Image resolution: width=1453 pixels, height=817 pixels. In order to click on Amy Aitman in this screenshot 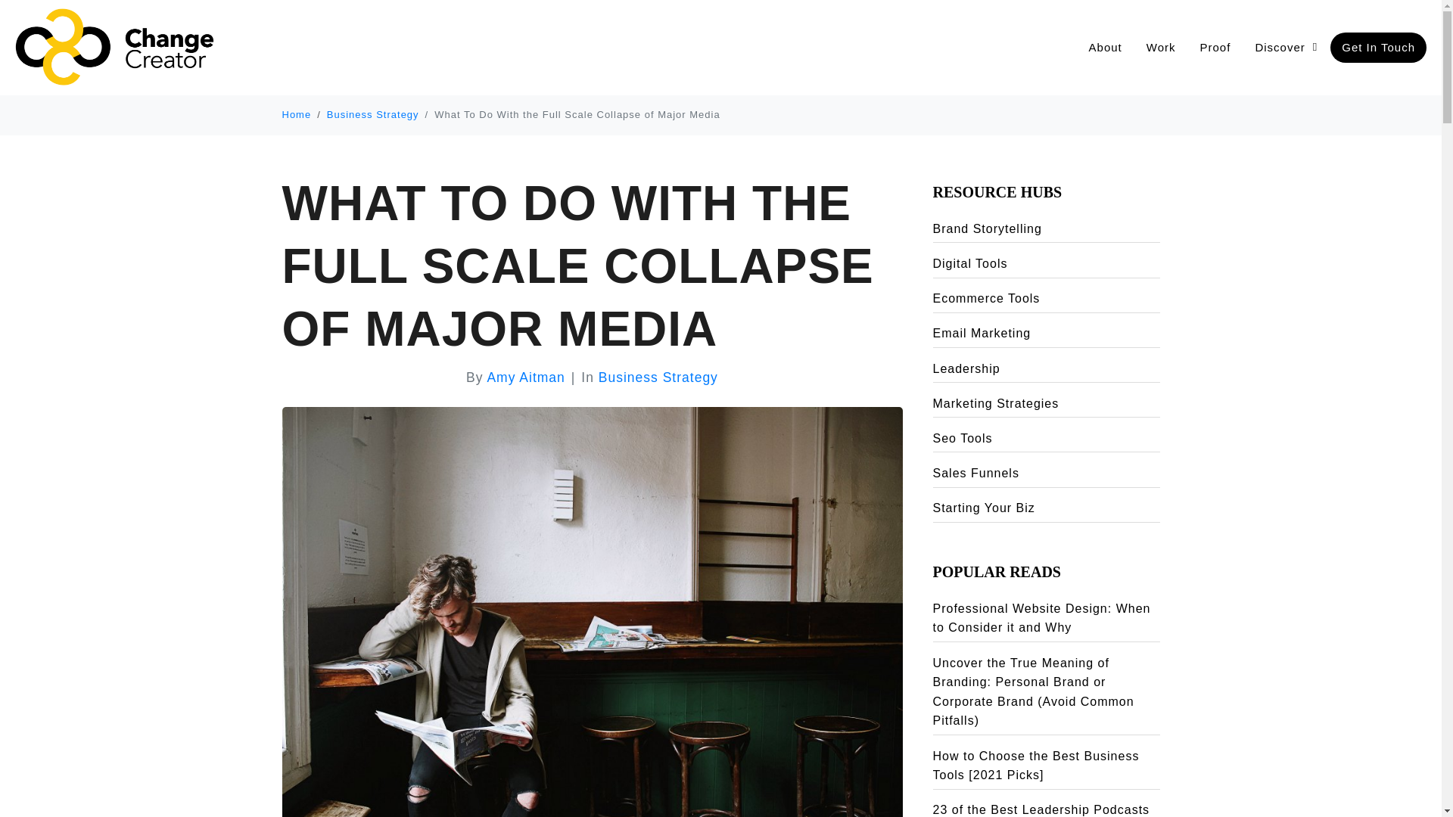, I will do `click(525, 377)`.